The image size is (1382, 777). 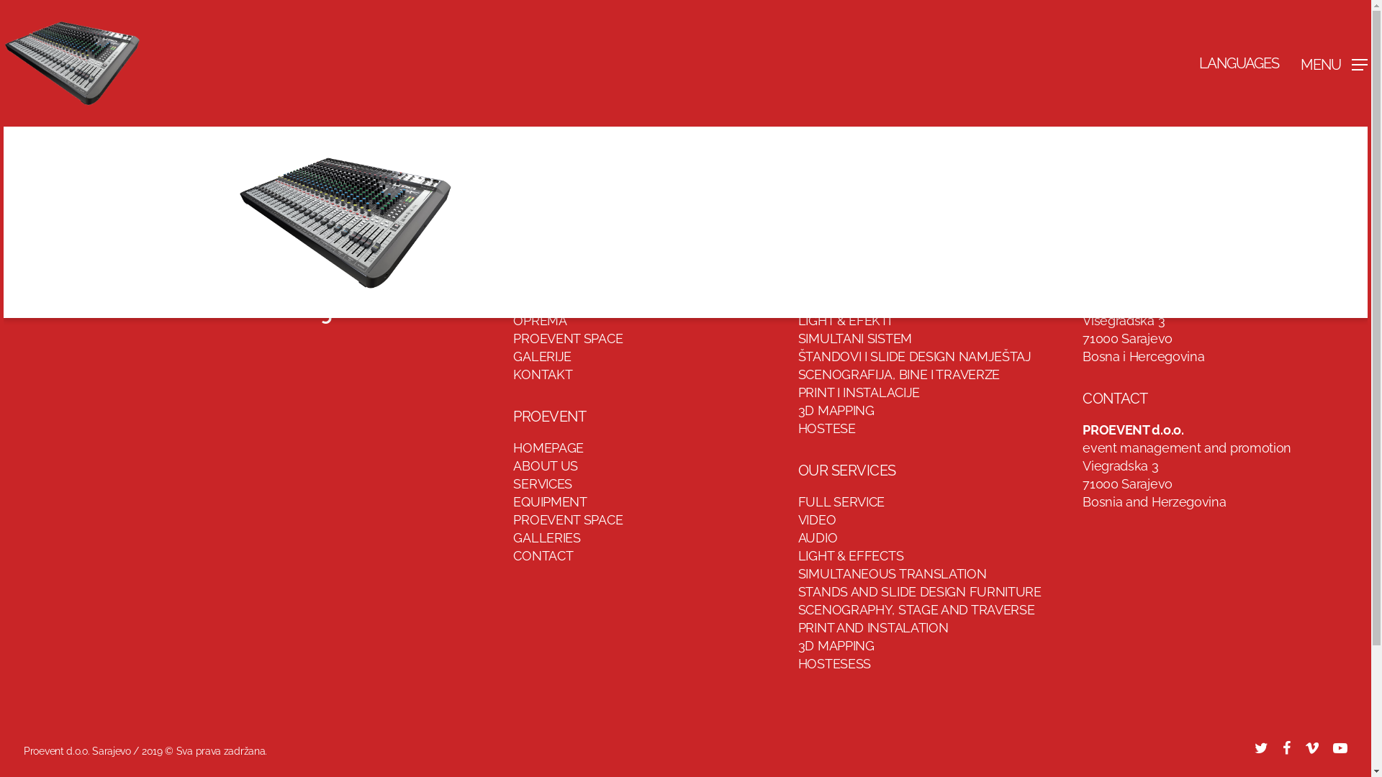 What do you see at coordinates (1334, 63) in the screenshot?
I see `MENU` at bounding box center [1334, 63].